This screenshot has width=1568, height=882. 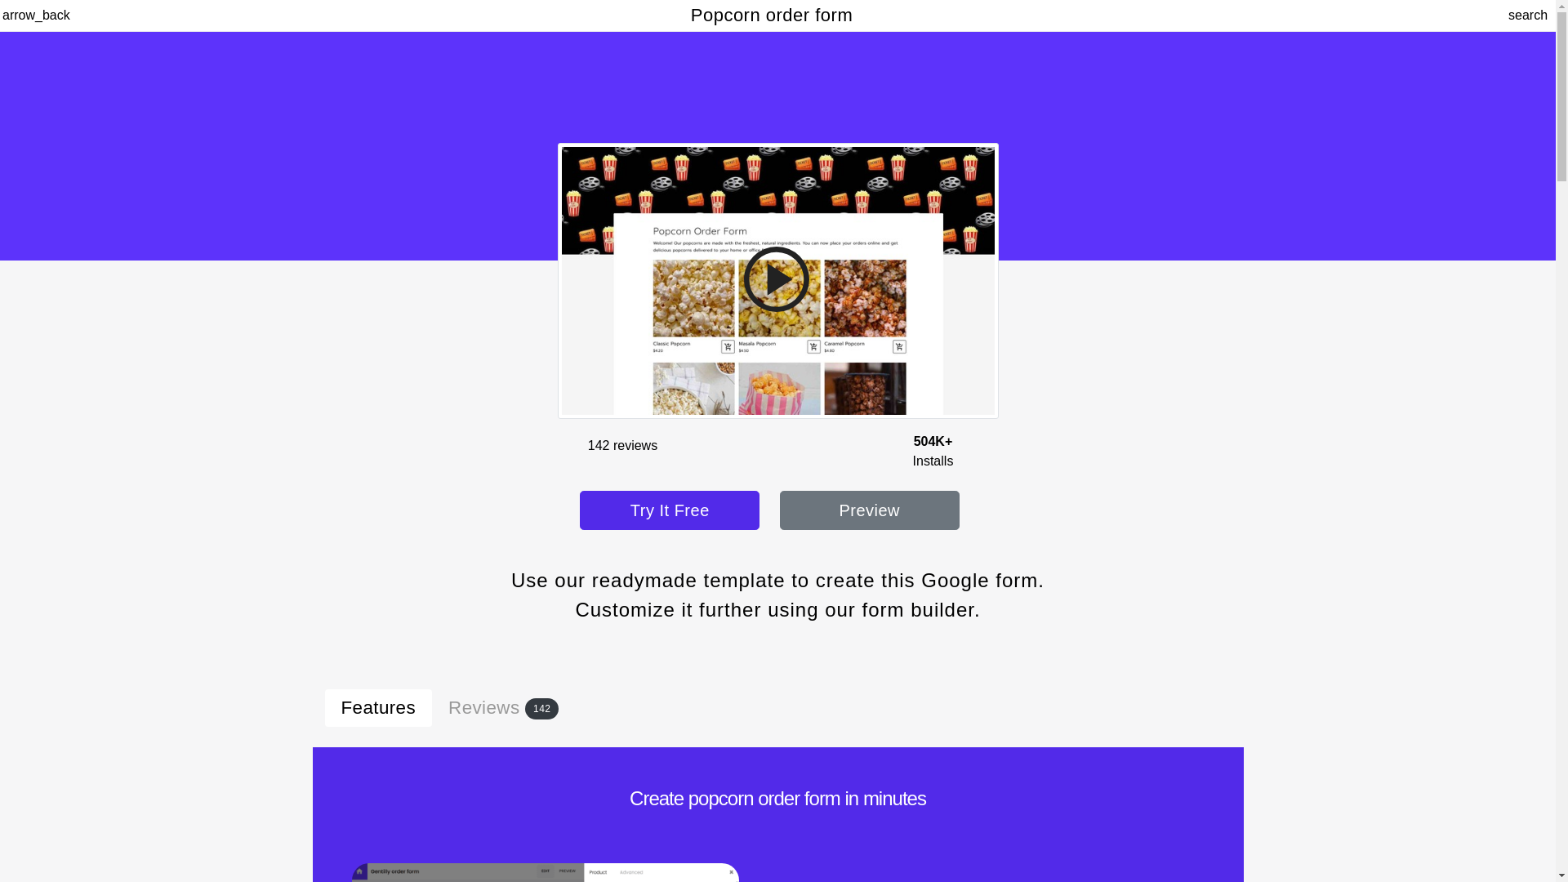 I want to click on Reviews 142, so click(x=503, y=708).